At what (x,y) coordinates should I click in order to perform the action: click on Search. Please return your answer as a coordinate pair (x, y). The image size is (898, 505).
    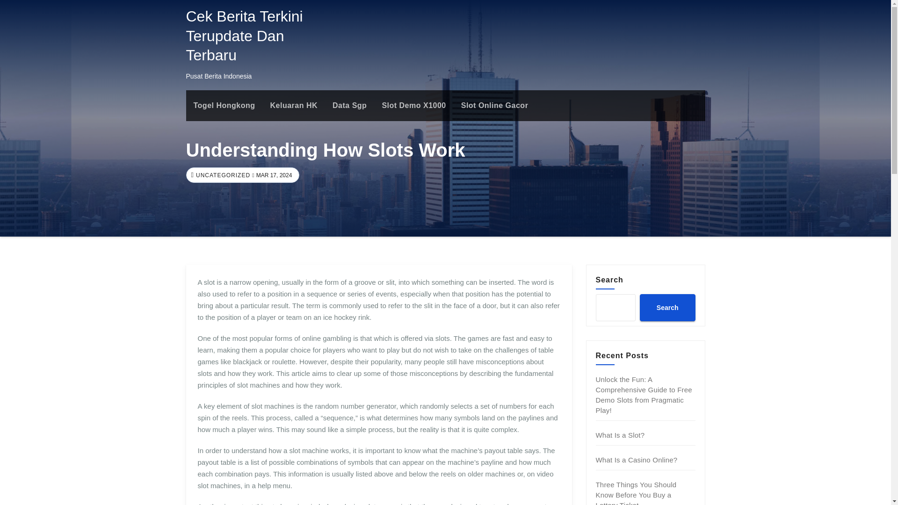
    Looking at the image, I should click on (667, 307).